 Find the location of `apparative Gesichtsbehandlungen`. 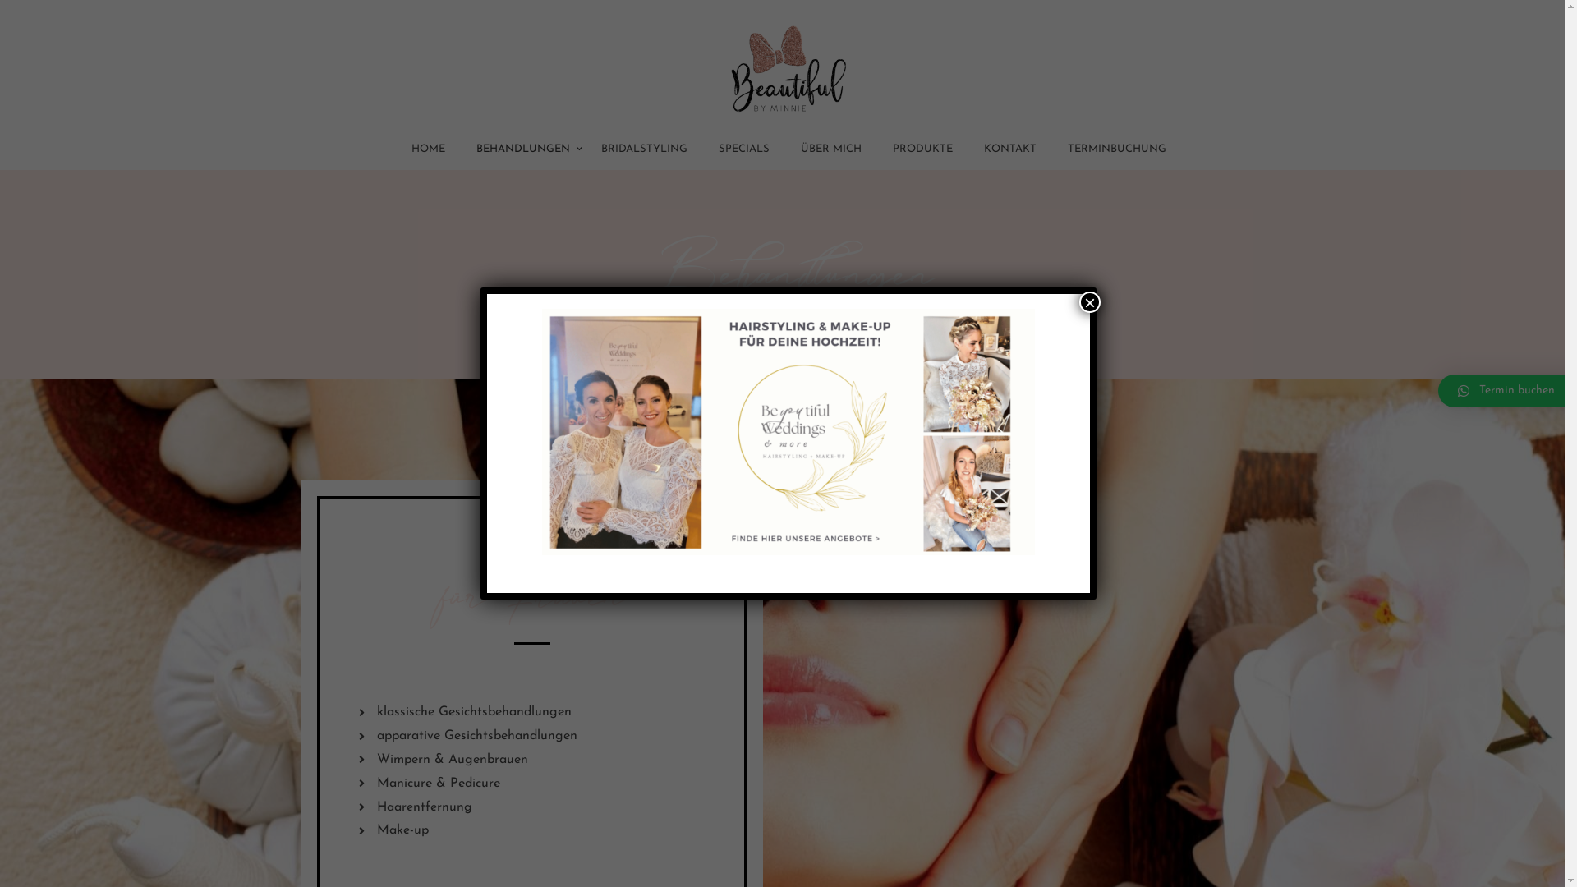

apparative Gesichtsbehandlungen is located at coordinates (532, 736).